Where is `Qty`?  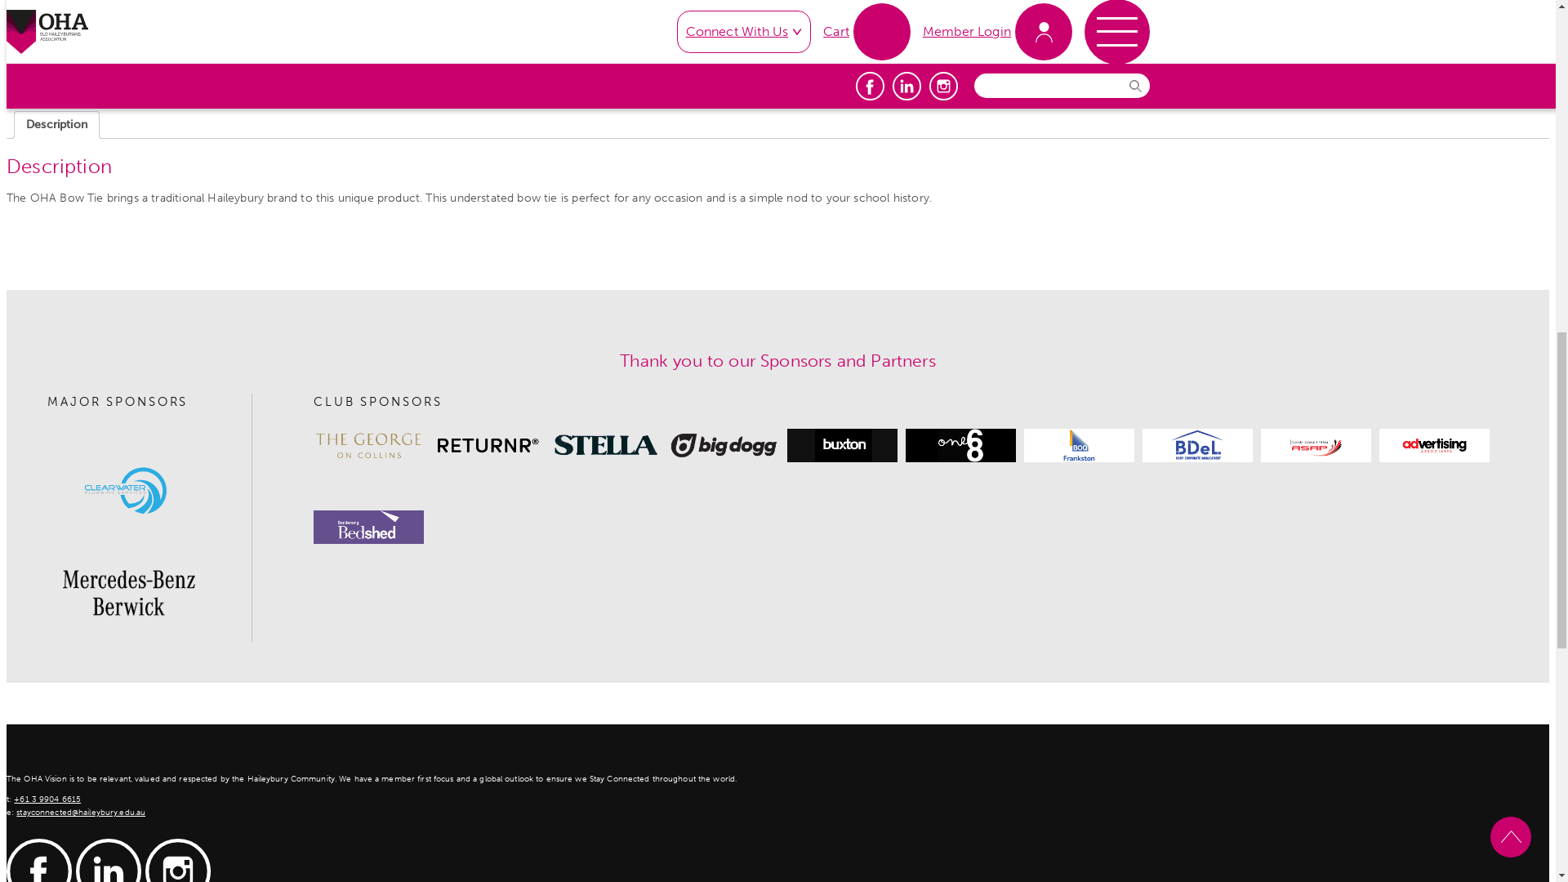 Qty is located at coordinates (861, 402).